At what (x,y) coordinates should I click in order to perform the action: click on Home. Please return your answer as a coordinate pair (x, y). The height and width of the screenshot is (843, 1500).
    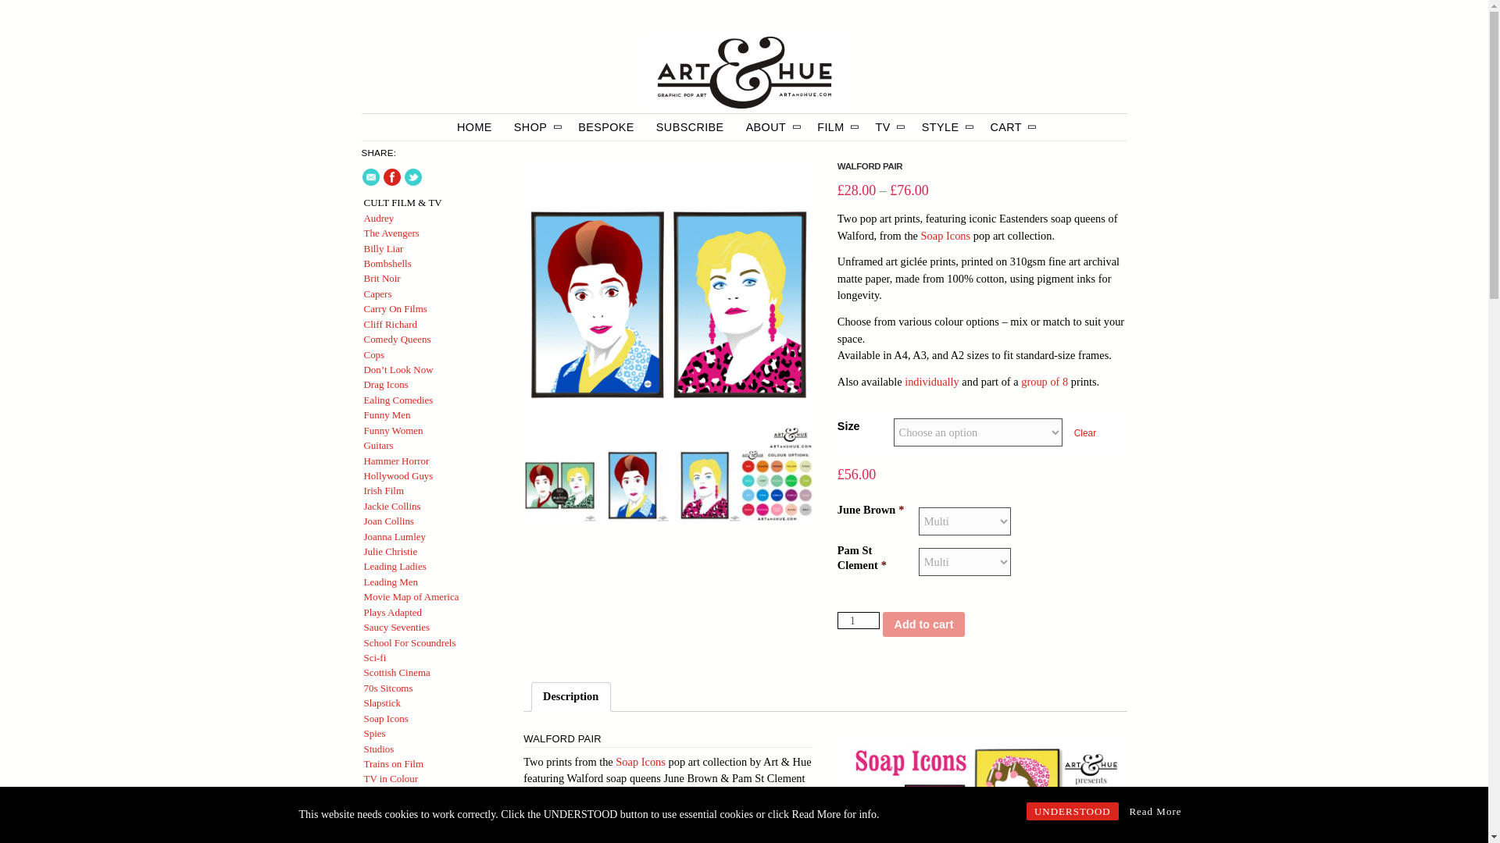
    Looking at the image, I should click on (744, 73).